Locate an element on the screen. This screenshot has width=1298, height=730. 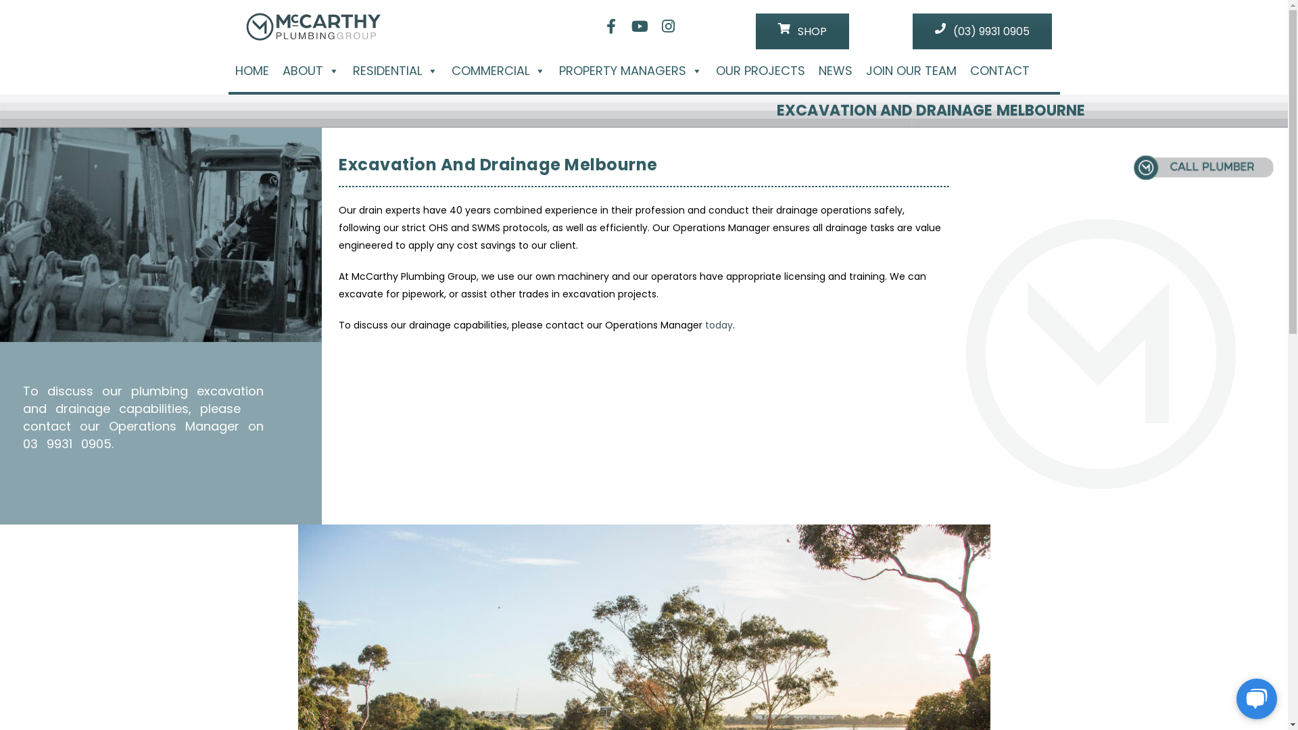
Facebook is located at coordinates (611, 26).